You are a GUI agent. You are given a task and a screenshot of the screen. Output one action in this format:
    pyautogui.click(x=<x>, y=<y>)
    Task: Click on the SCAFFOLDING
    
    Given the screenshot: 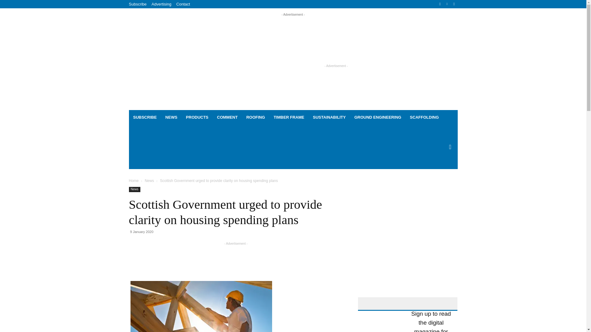 What is the action you would take?
    pyautogui.click(x=424, y=117)
    